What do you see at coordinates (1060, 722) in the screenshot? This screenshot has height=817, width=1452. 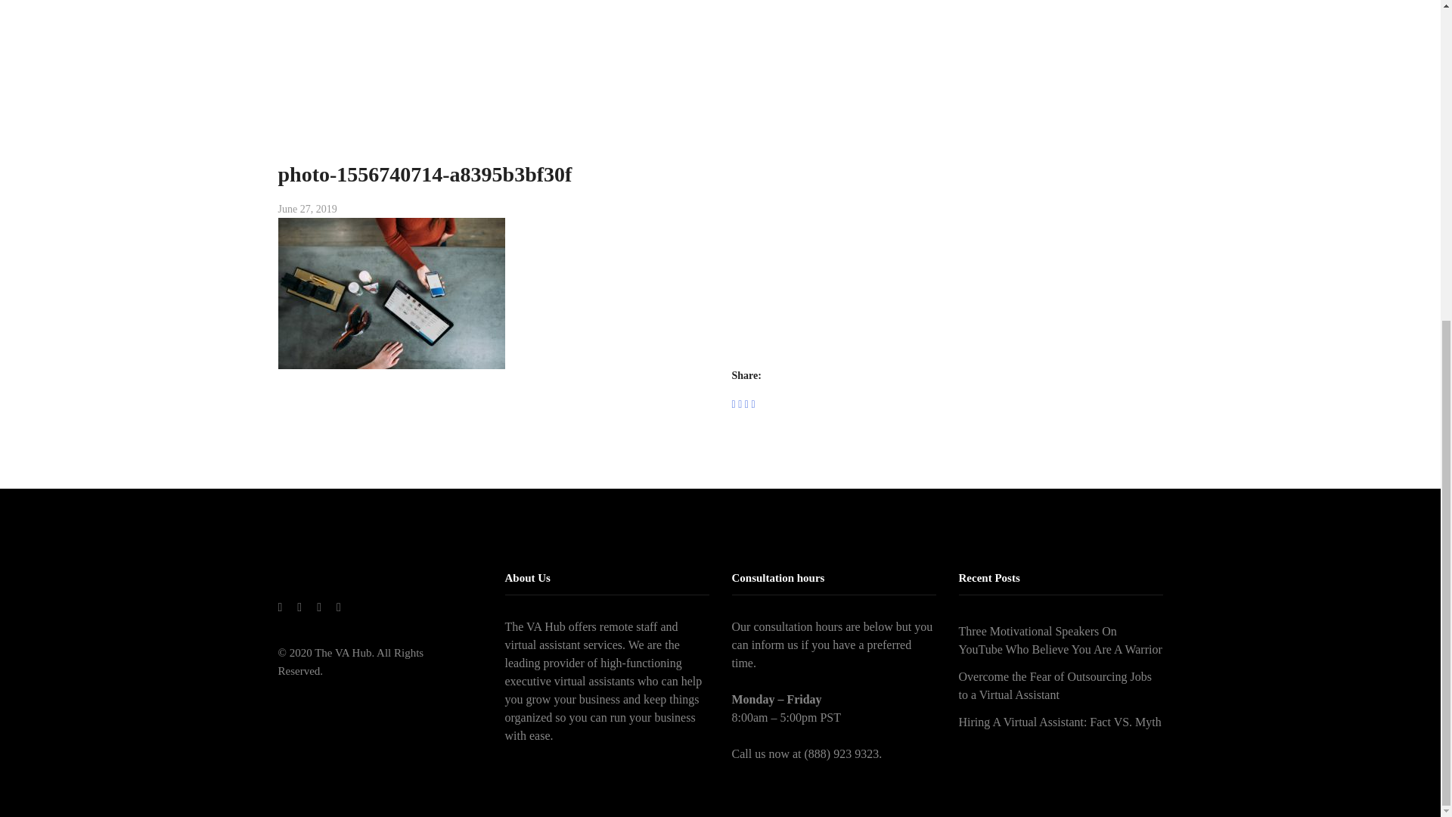 I see `Hiring A Virtual Assistant: Fact VS. Myth` at bounding box center [1060, 722].